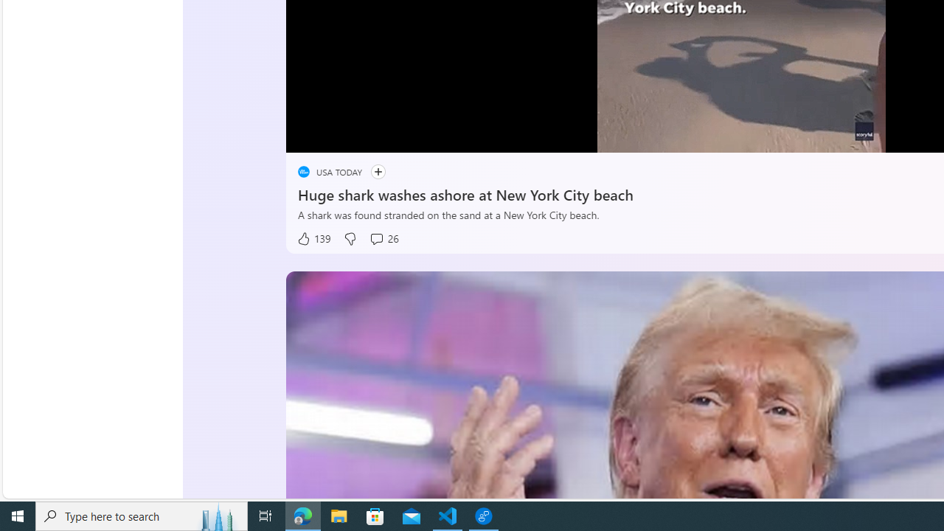 This screenshot has height=531, width=944. What do you see at coordinates (367, 136) in the screenshot?
I see `Seek Forward` at bounding box center [367, 136].